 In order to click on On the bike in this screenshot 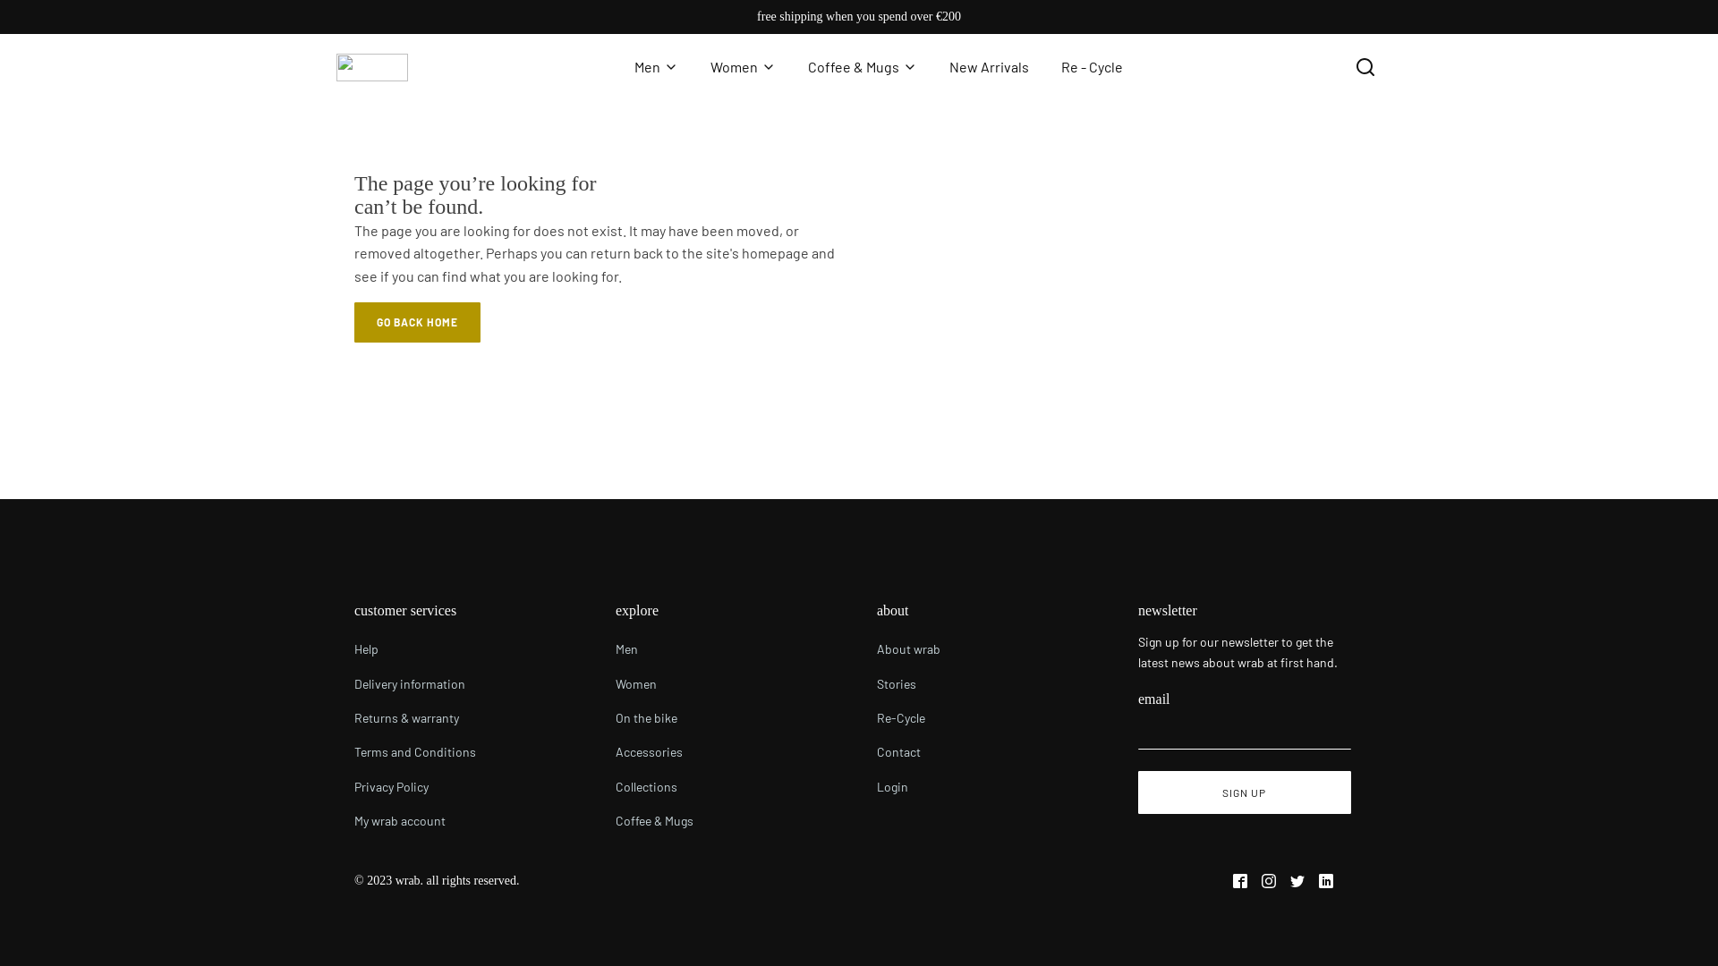, I will do `click(655, 718)`.